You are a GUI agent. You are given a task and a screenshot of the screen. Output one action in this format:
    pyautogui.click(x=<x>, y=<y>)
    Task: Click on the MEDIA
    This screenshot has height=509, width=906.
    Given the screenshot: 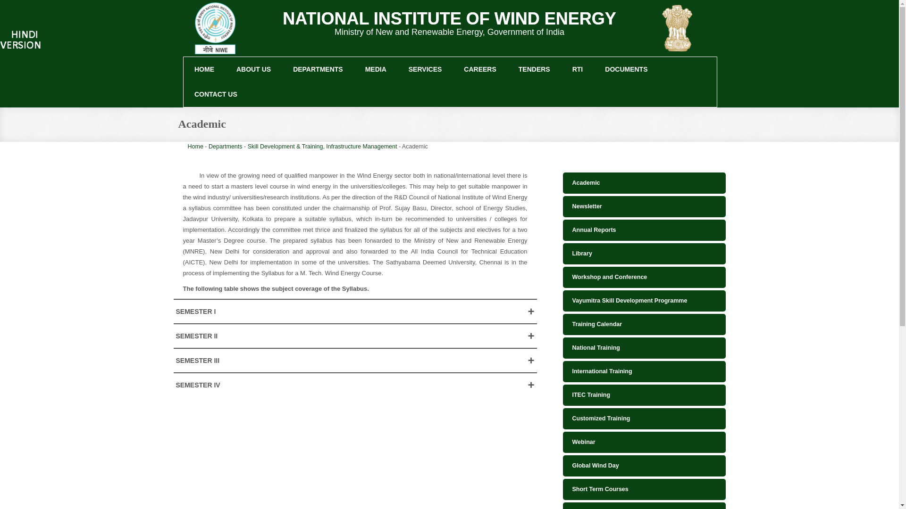 What is the action you would take?
    pyautogui.click(x=376, y=69)
    